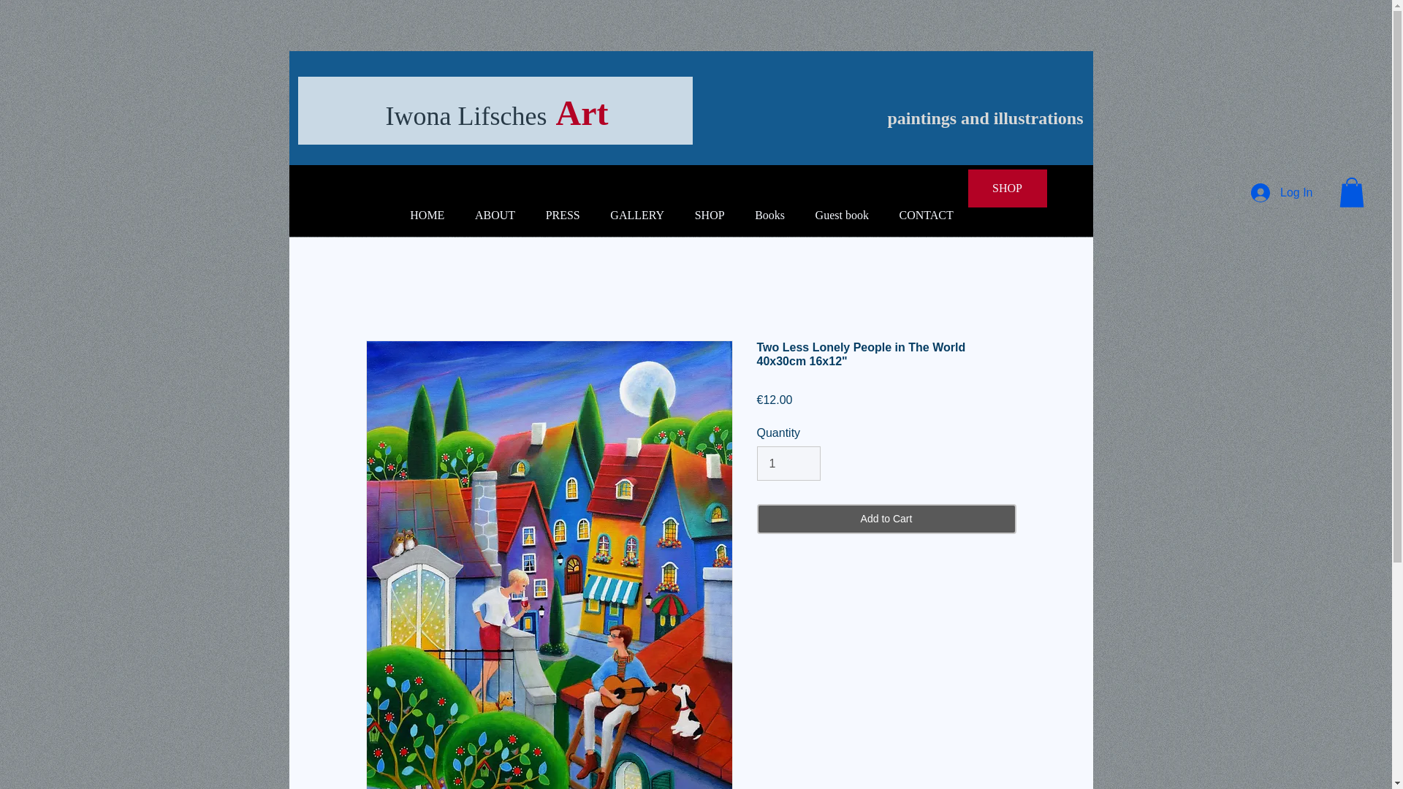  Describe the element at coordinates (563, 215) in the screenshot. I see `PRESS` at that location.